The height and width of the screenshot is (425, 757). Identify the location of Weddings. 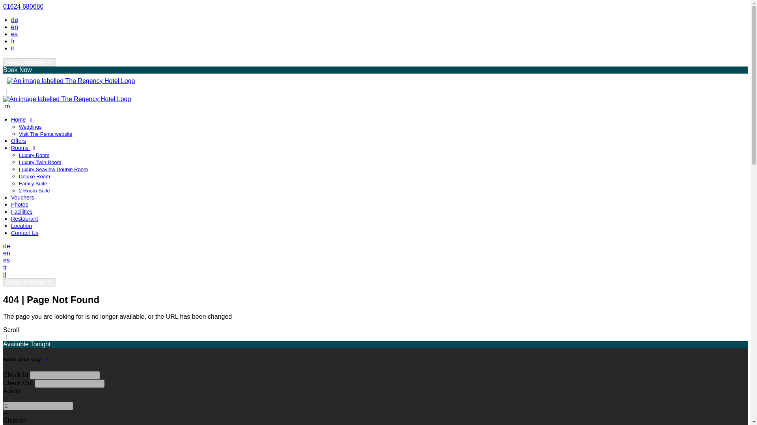
(30, 127).